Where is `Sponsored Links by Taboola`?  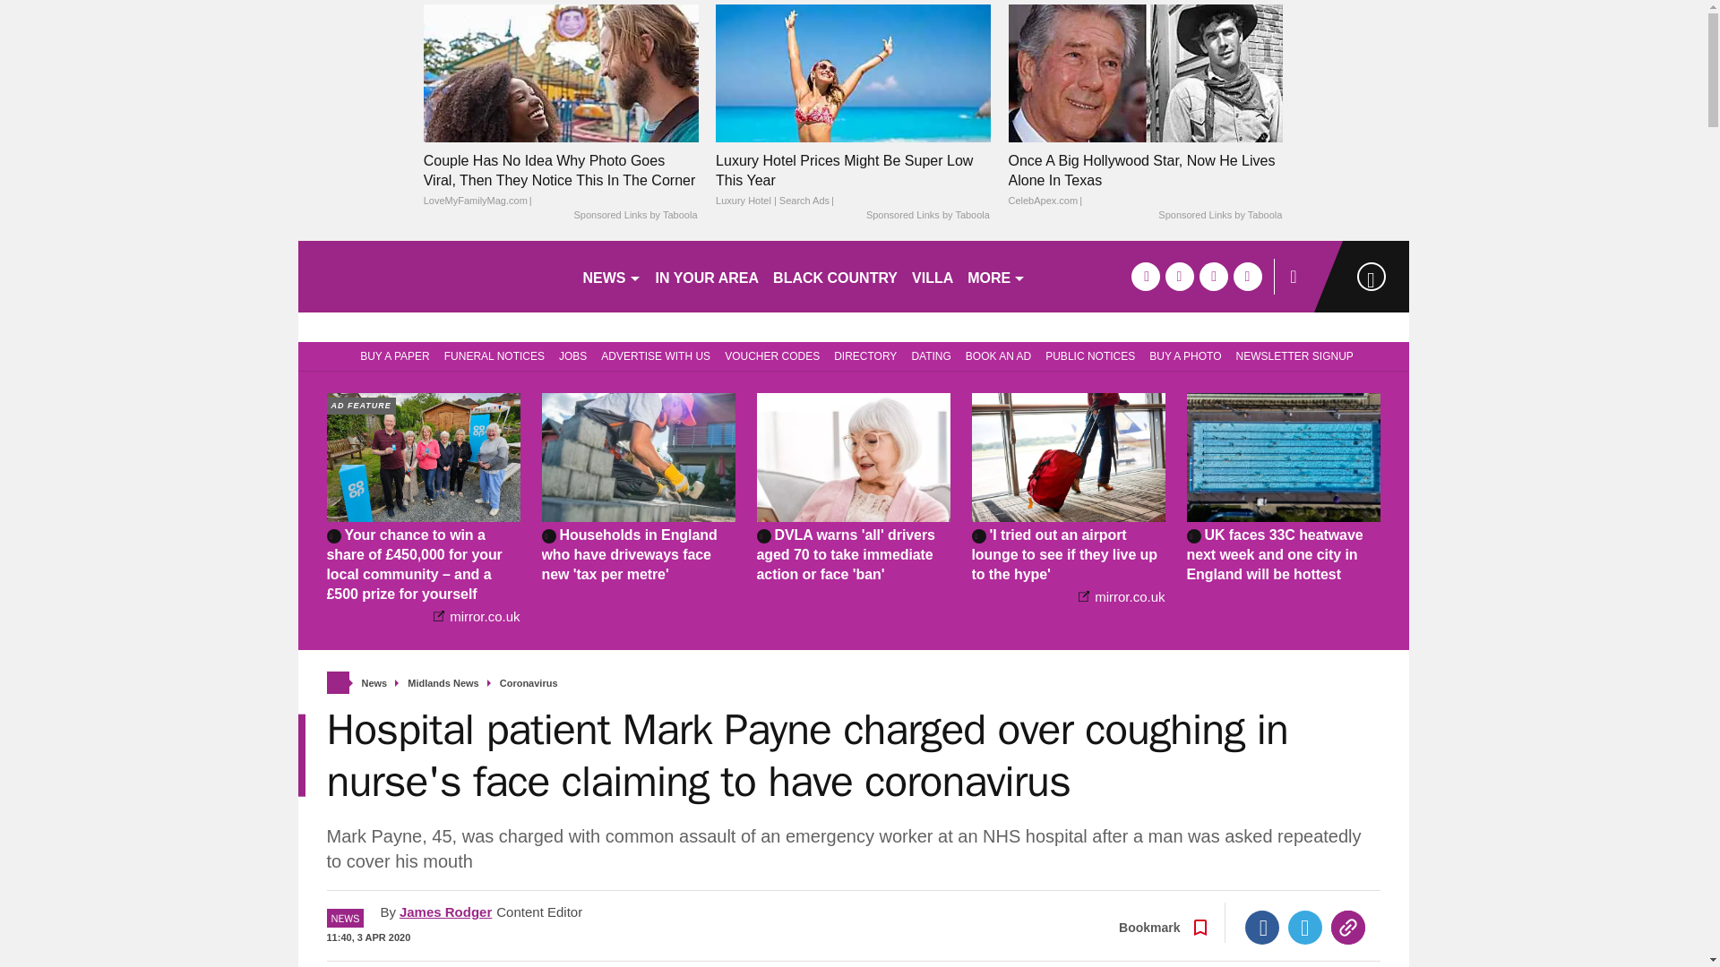 Sponsored Links by Taboola is located at coordinates (928, 216).